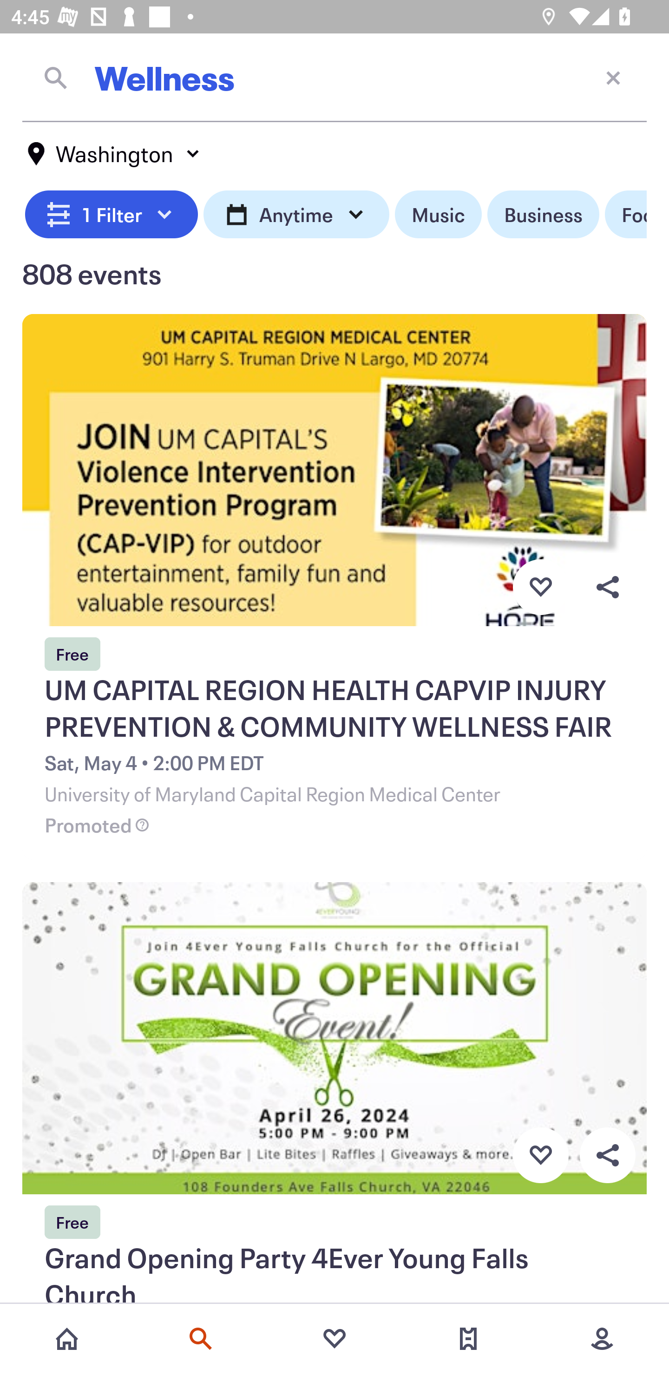 The height and width of the screenshot is (1375, 669). What do you see at coordinates (607, 1156) in the screenshot?
I see `Overflow menu button` at bounding box center [607, 1156].